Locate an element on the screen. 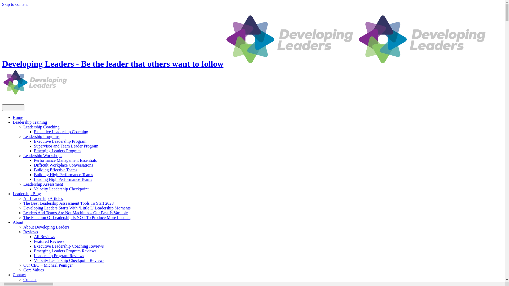  Leadership Programs is located at coordinates (41, 137).